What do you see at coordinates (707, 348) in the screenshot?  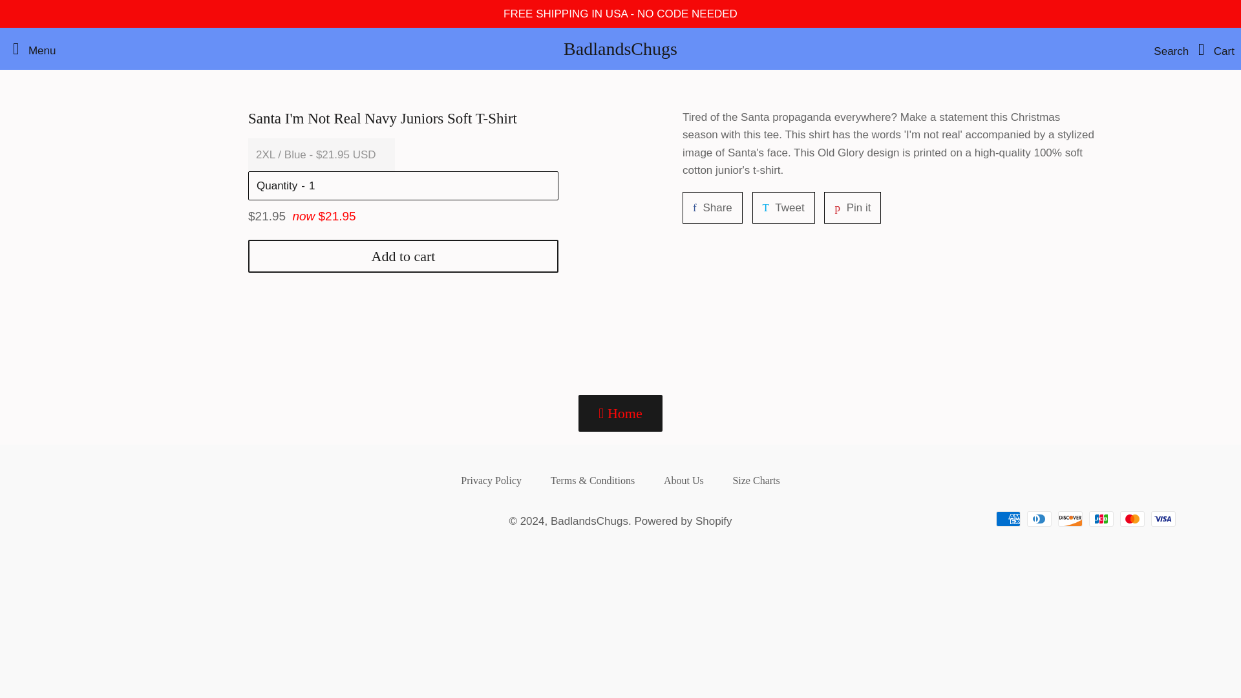 I see `Diners Club` at bounding box center [707, 348].